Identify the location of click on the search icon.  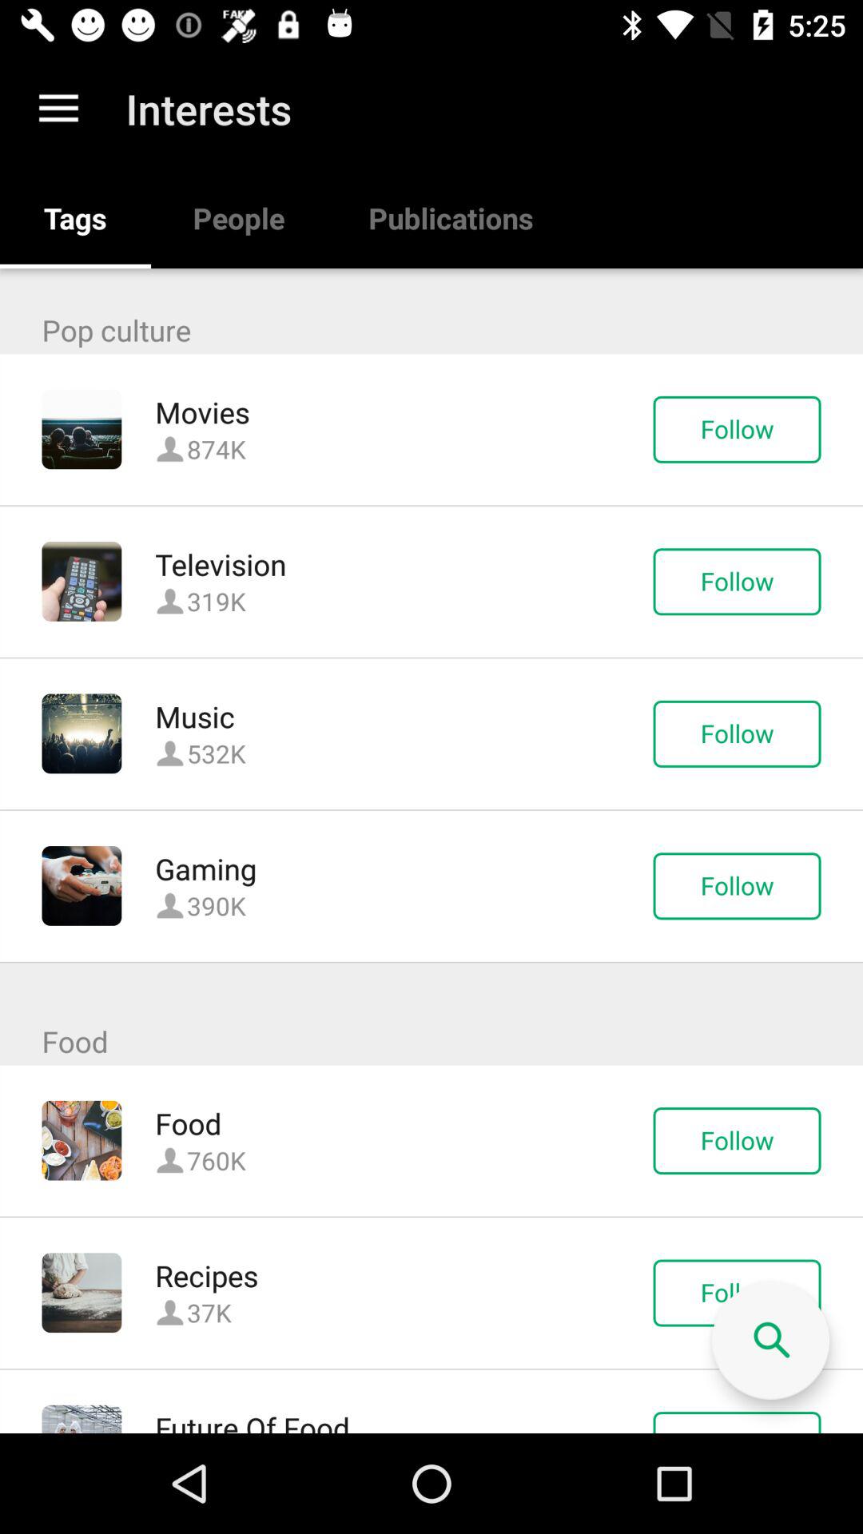
(770, 1341).